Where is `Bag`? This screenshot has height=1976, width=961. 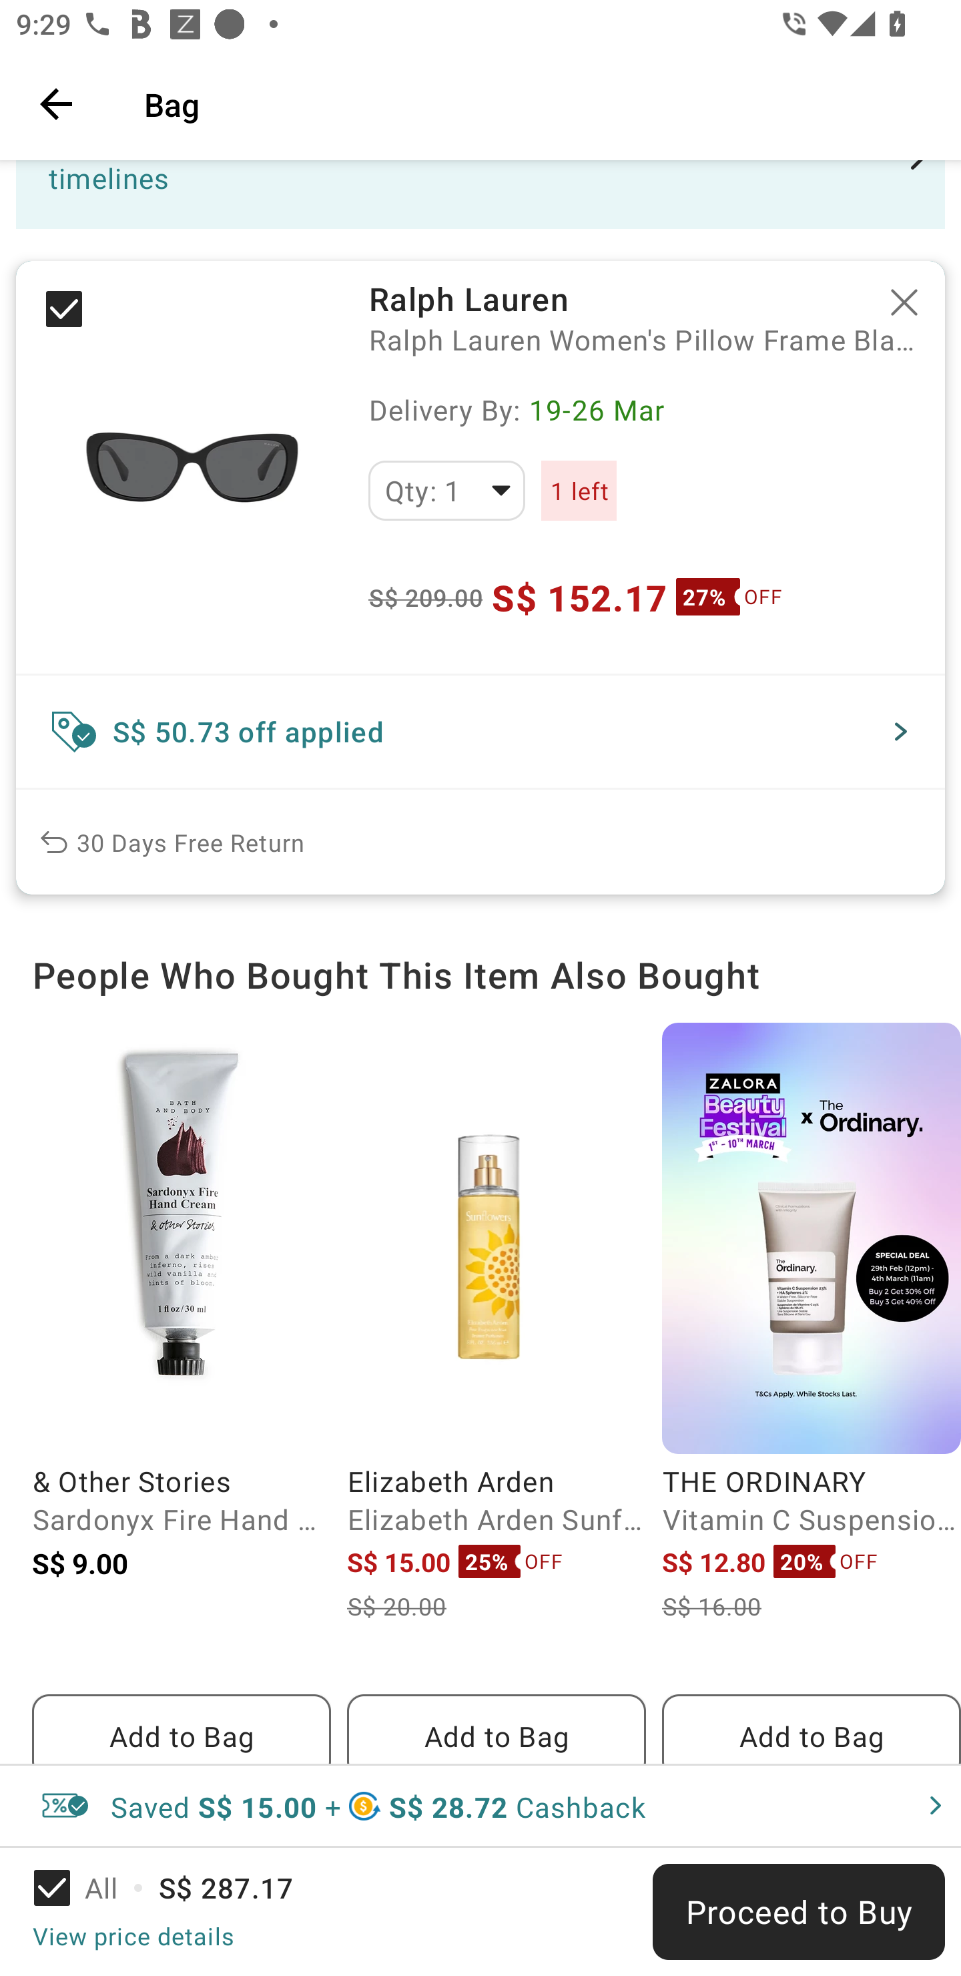 Bag is located at coordinates (537, 103).